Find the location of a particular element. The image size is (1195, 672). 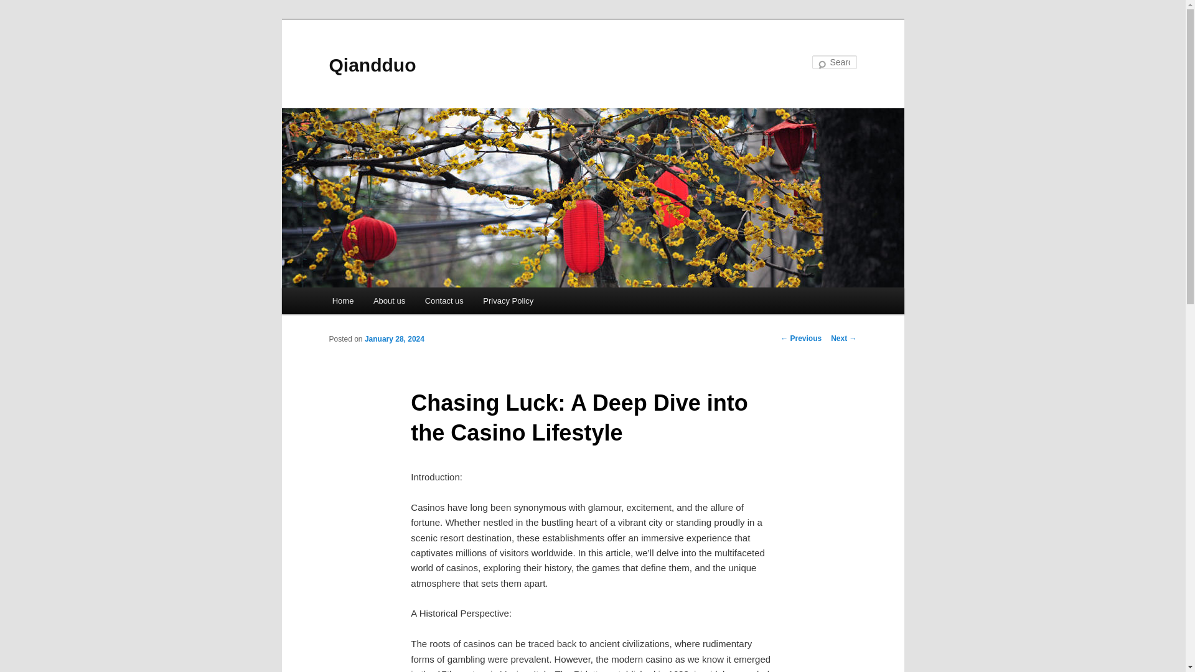

Qiandduo is located at coordinates (372, 65).